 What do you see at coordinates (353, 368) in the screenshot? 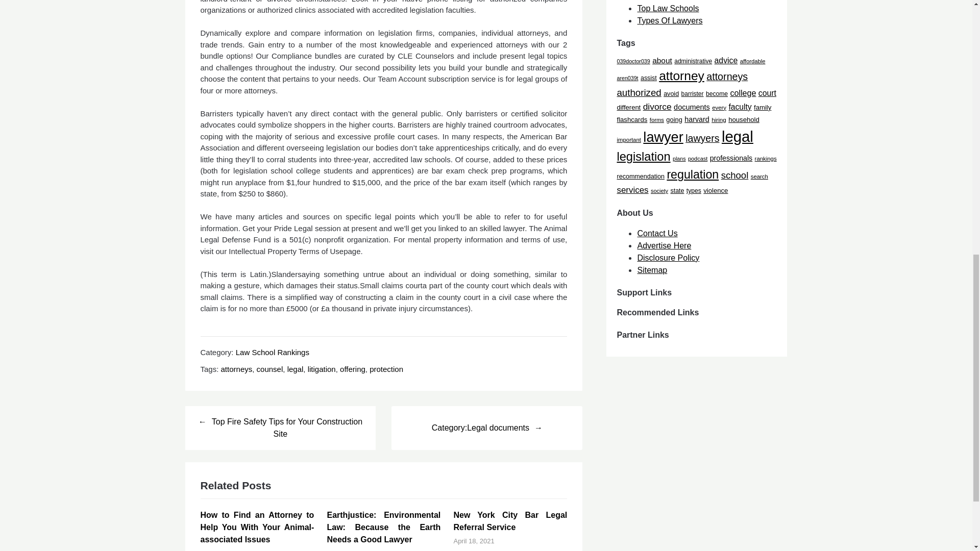
I see `offering` at bounding box center [353, 368].